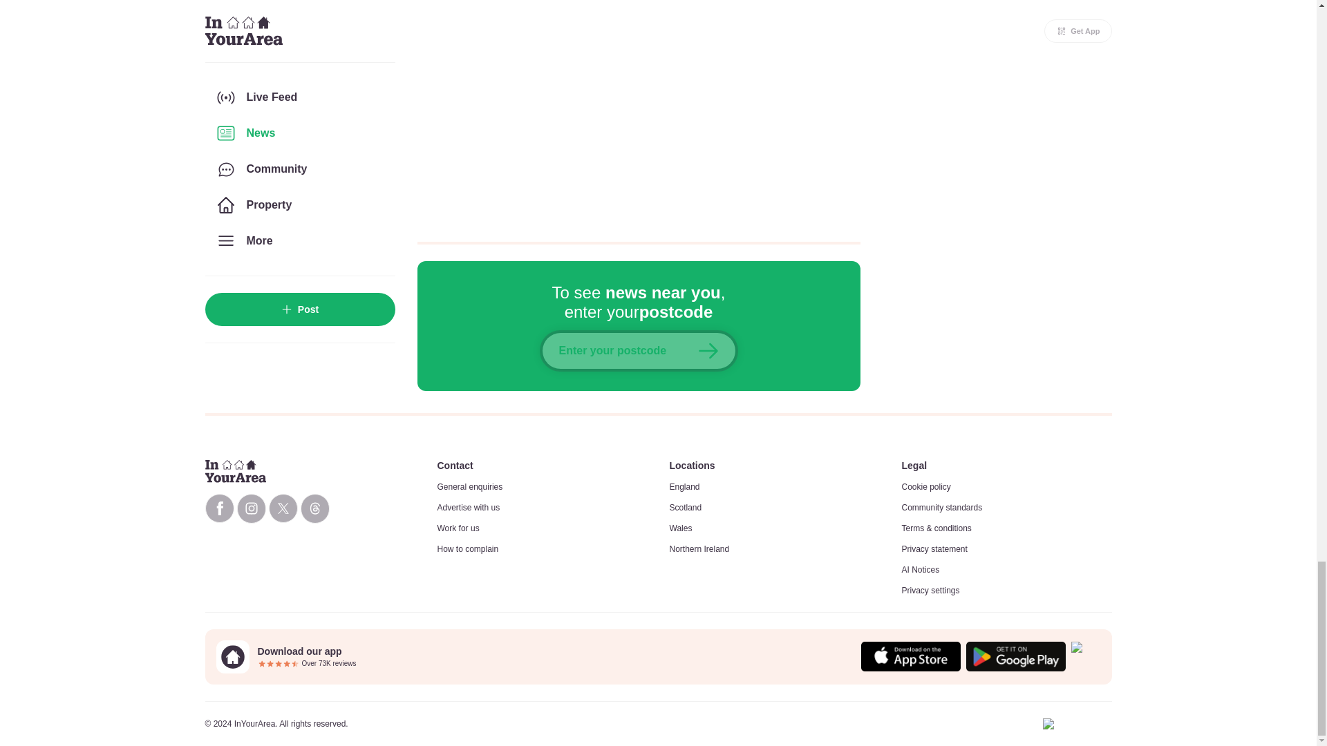 This screenshot has width=1327, height=746. Describe the element at coordinates (282, 508) in the screenshot. I see `InYourArea X` at that location.